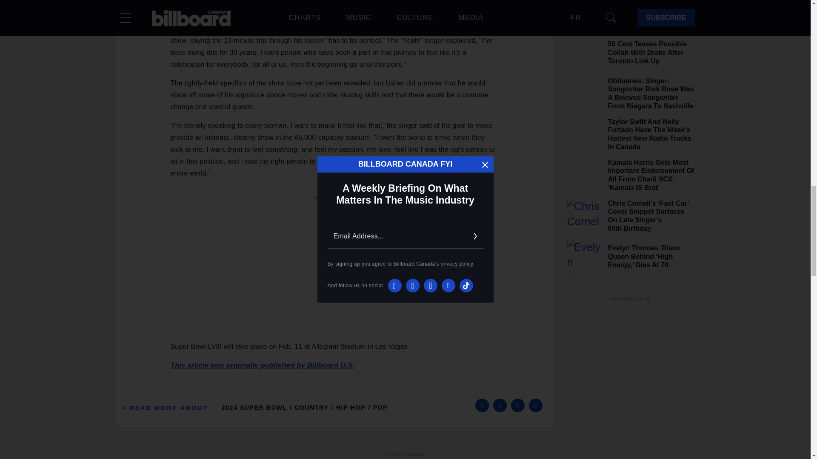 The width and height of the screenshot is (817, 459). What do you see at coordinates (535, 405) in the screenshot?
I see `Copy this link to clipboard` at bounding box center [535, 405].